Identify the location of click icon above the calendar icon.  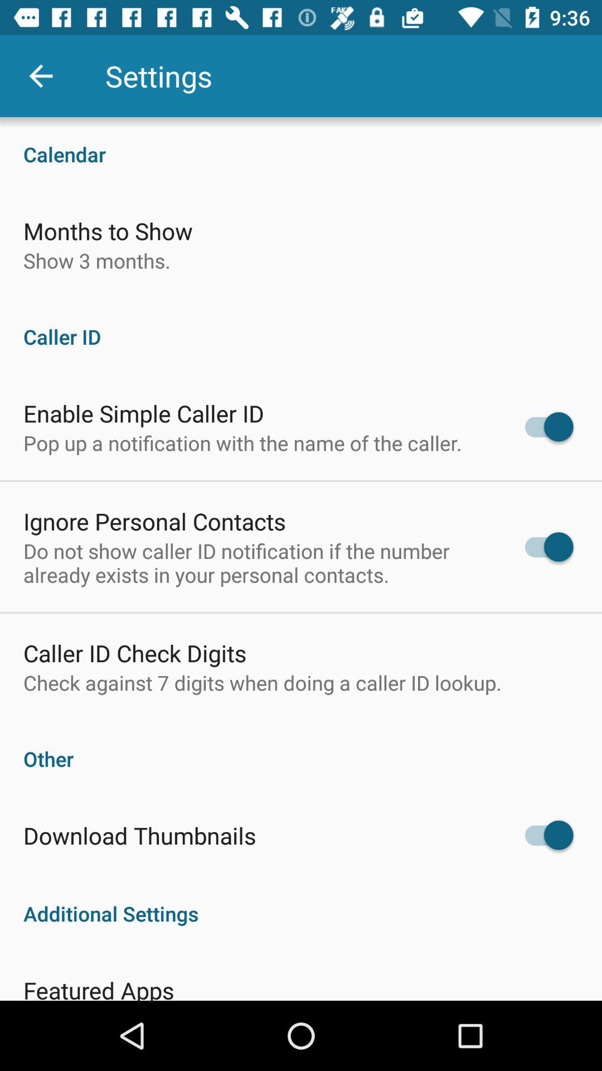
(41, 76).